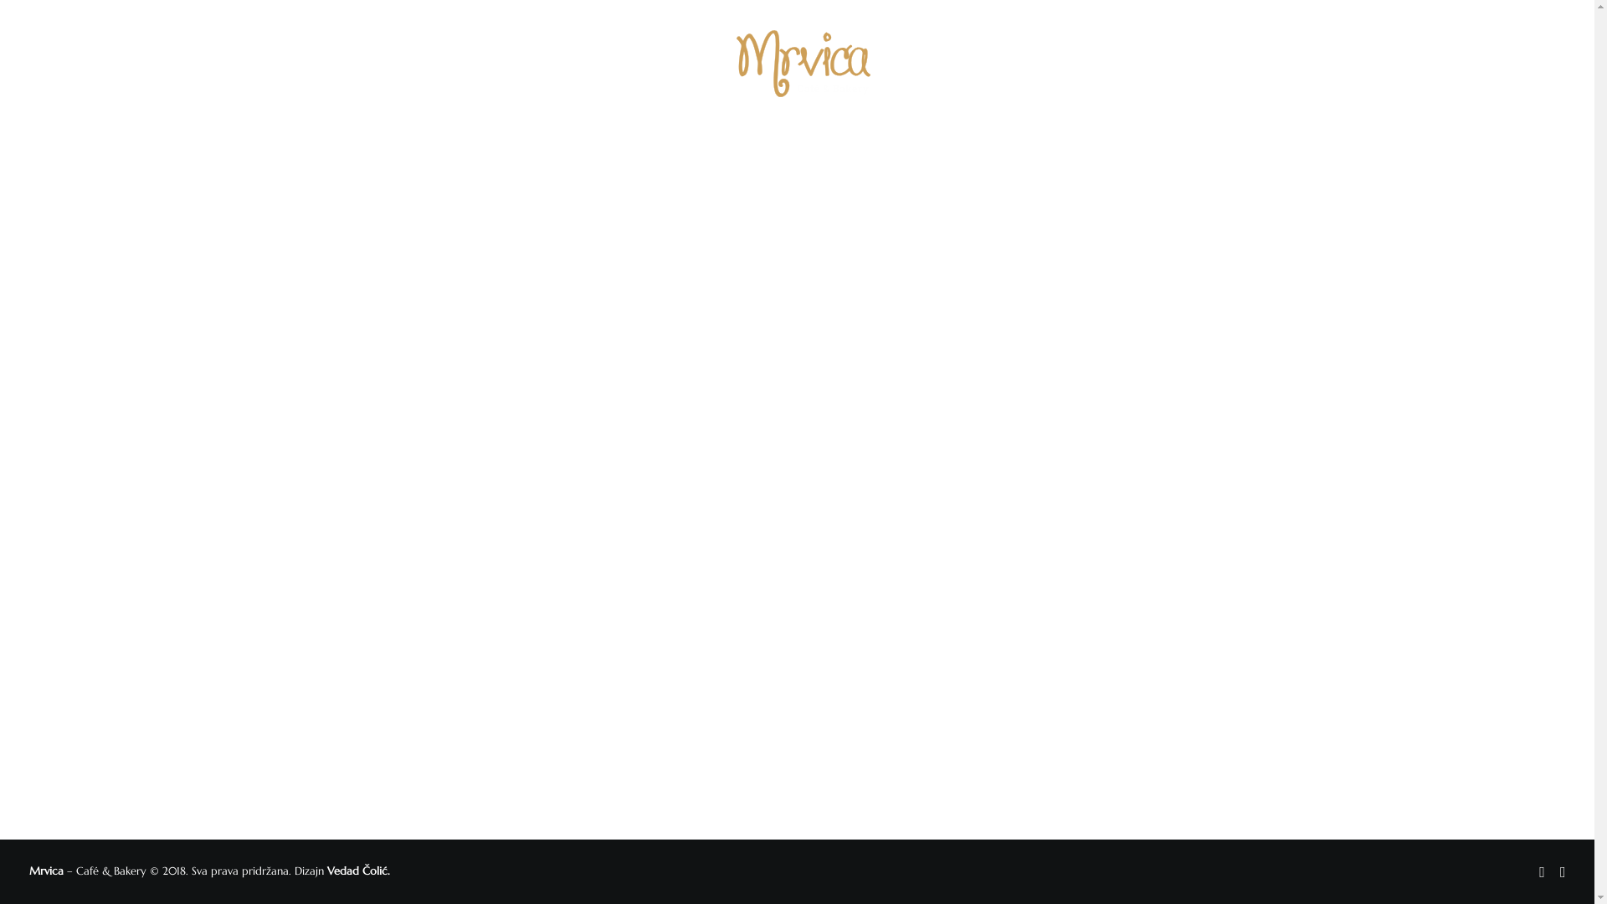  Describe the element at coordinates (557, 64) in the screenshot. I see `ABOUT US` at that location.